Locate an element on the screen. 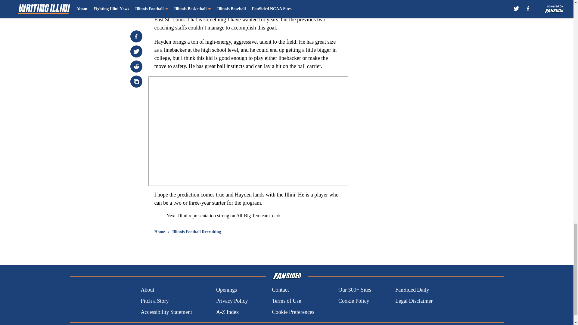  Illinois Football Recruiting is located at coordinates (196, 232).